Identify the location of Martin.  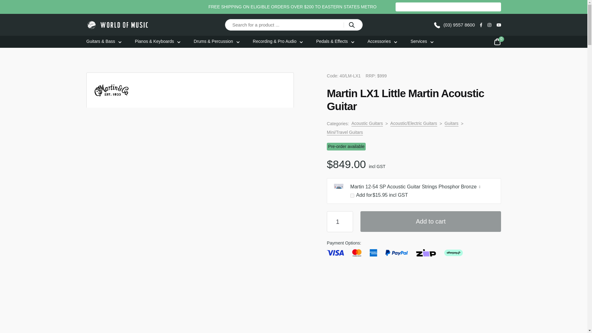
(112, 90).